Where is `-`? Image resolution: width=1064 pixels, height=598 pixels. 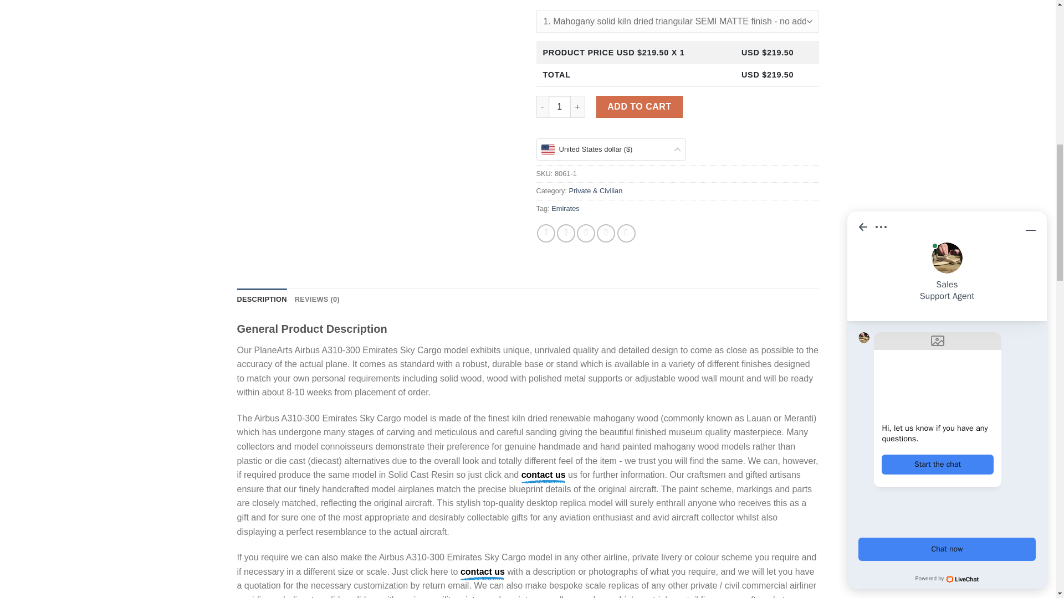 - is located at coordinates (542, 106).